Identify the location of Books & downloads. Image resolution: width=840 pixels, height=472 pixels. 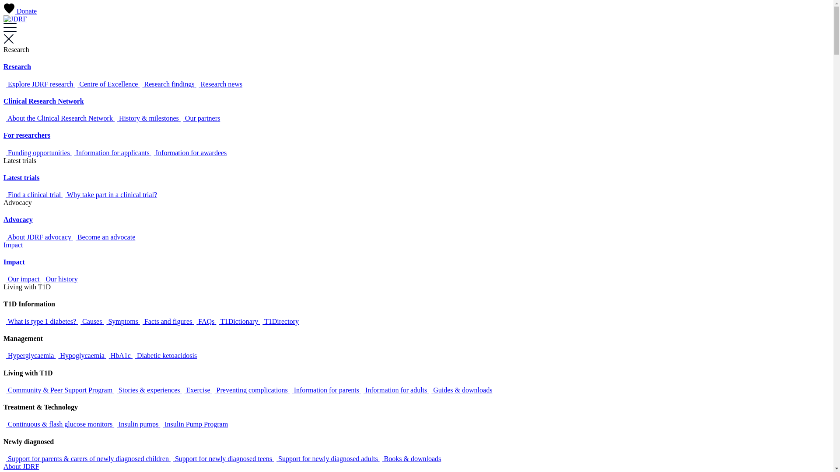
(410, 459).